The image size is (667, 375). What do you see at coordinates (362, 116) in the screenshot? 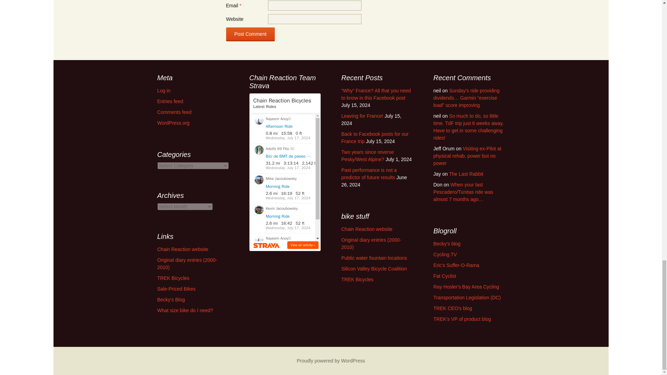
I see `Leaving for France!` at bounding box center [362, 116].